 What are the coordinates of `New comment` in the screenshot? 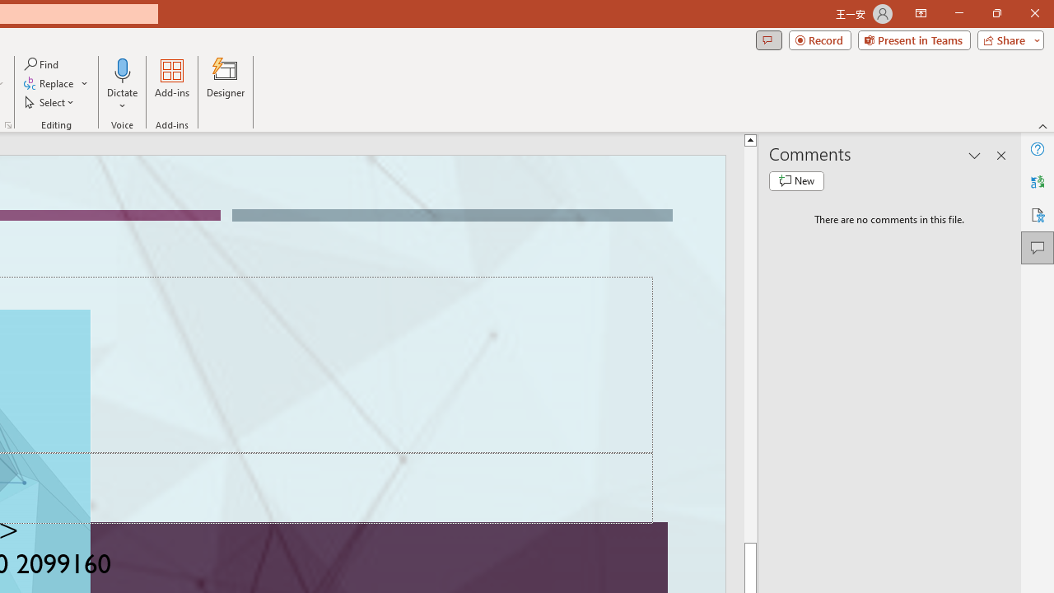 It's located at (796, 181).